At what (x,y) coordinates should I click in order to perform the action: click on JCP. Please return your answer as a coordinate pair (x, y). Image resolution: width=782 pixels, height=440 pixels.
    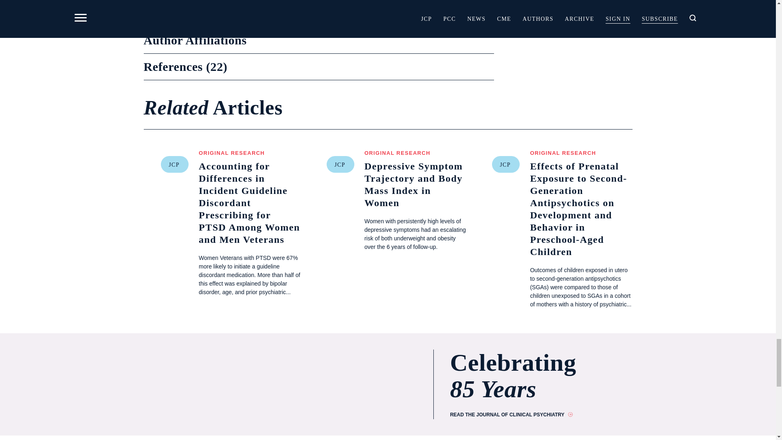
    Looking at the image, I should click on (174, 165).